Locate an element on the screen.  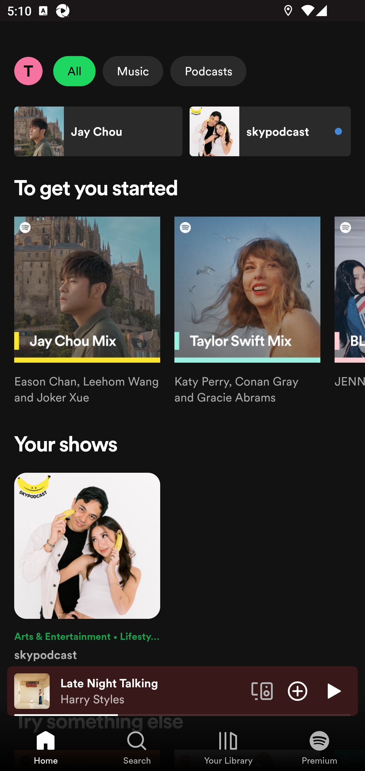
Connect to a device. Opens the devices menu is located at coordinates (262, 691).